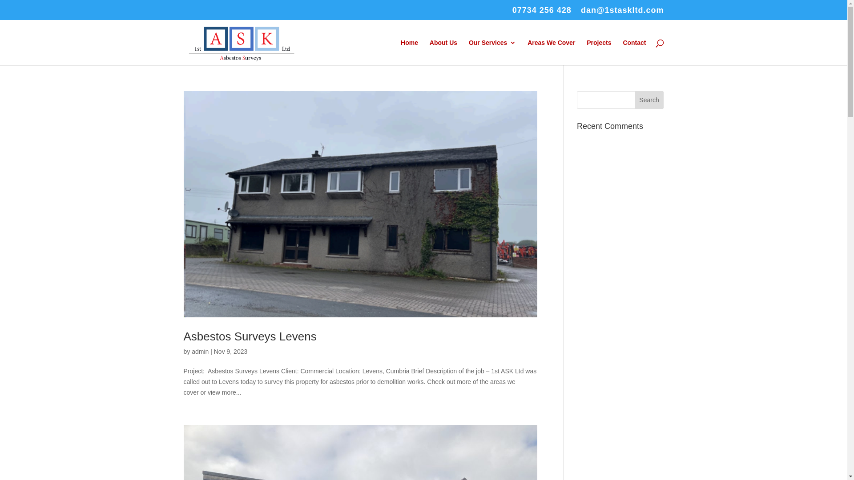 This screenshot has width=854, height=480. What do you see at coordinates (250, 336) in the screenshot?
I see `Asbestos Surveys Levens` at bounding box center [250, 336].